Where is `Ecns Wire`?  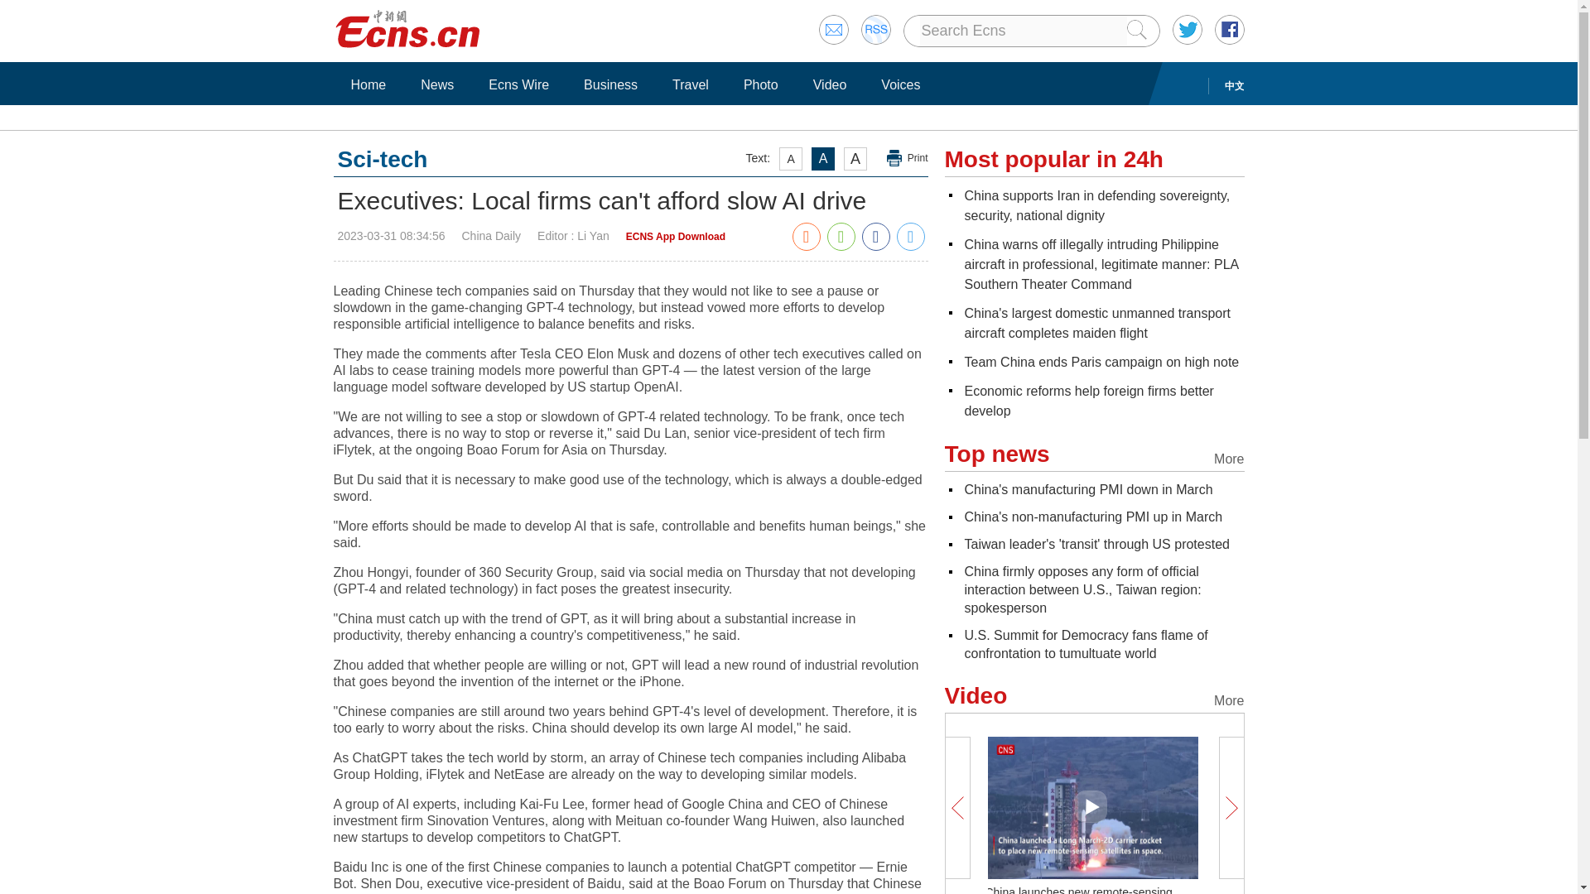
Ecns Wire is located at coordinates (518, 84).